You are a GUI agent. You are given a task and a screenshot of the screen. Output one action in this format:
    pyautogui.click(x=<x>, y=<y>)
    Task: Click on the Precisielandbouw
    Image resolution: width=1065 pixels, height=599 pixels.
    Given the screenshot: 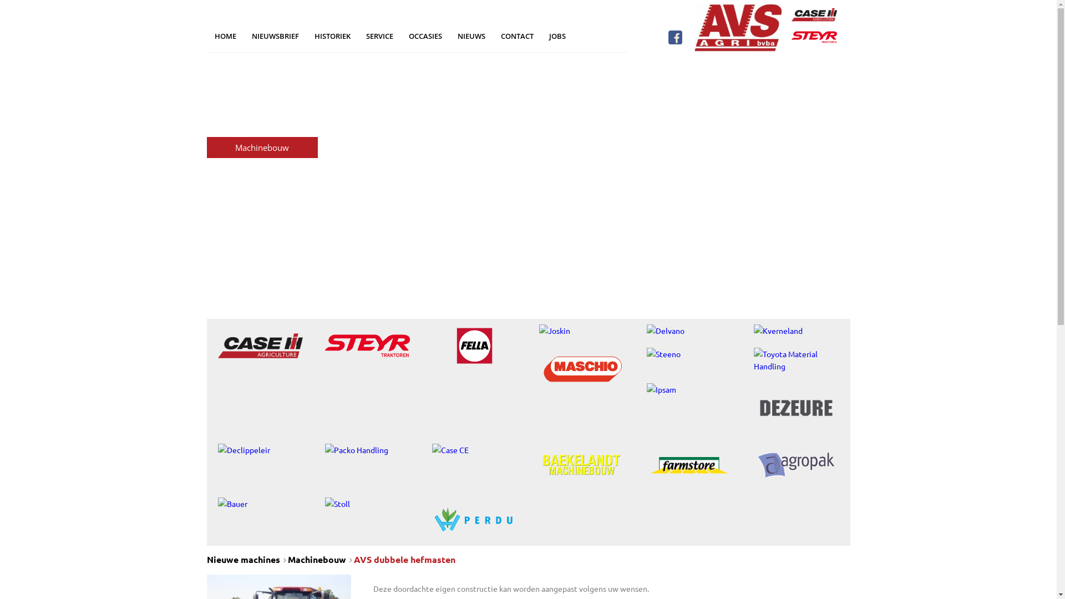 What is the action you would take?
    pyautogui.click(x=262, y=126)
    